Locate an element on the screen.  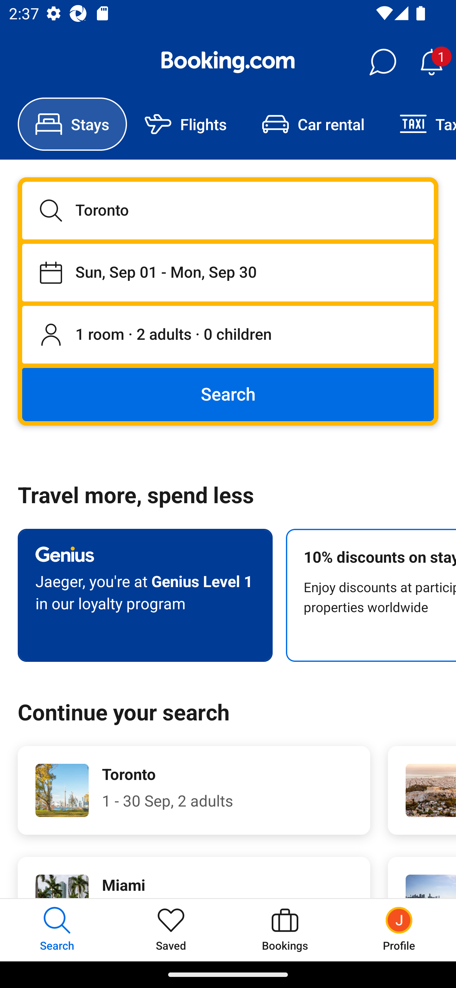
Bookings is located at coordinates (285, 930).